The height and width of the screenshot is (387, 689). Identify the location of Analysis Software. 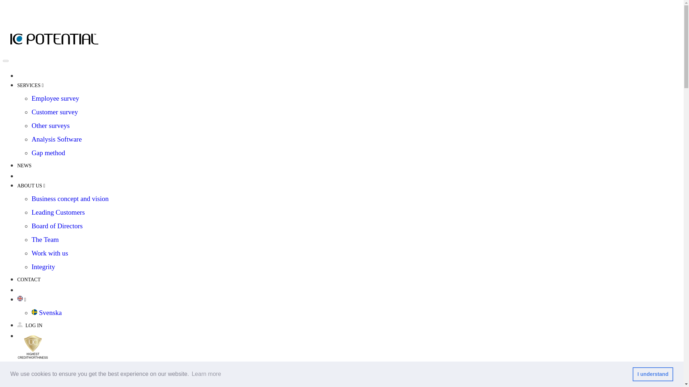
(57, 139).